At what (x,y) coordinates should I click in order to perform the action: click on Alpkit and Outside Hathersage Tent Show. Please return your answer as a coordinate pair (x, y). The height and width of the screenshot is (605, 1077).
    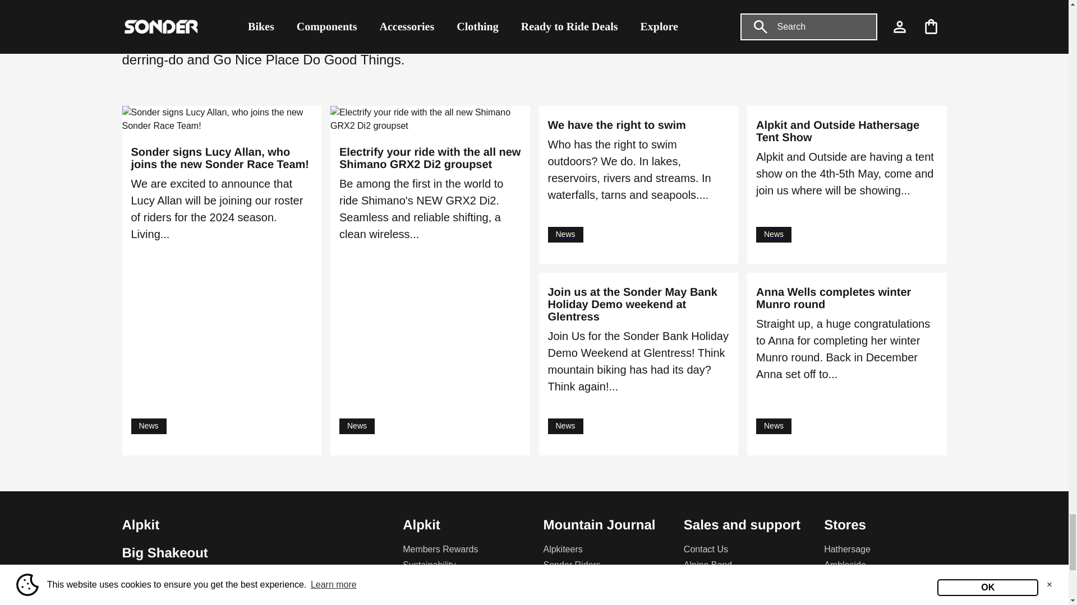
    Looking at the image, I should click on (847, 131).